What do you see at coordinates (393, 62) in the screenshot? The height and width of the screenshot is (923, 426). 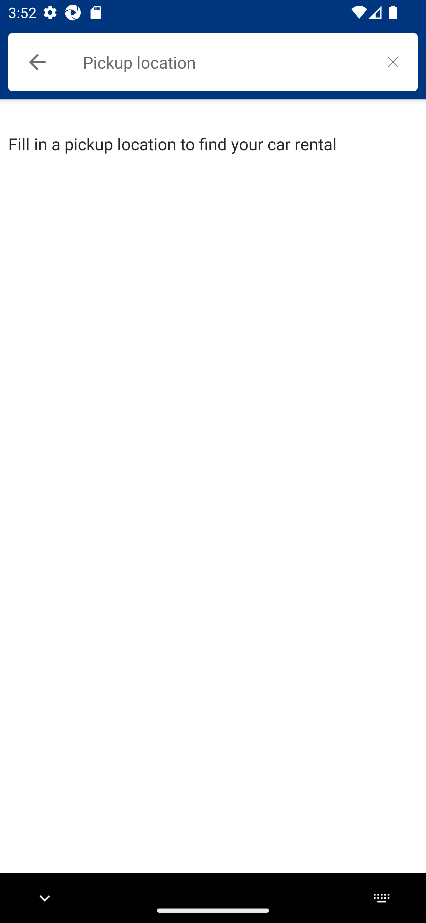 I see `놕` at bounding box center [393, 62].